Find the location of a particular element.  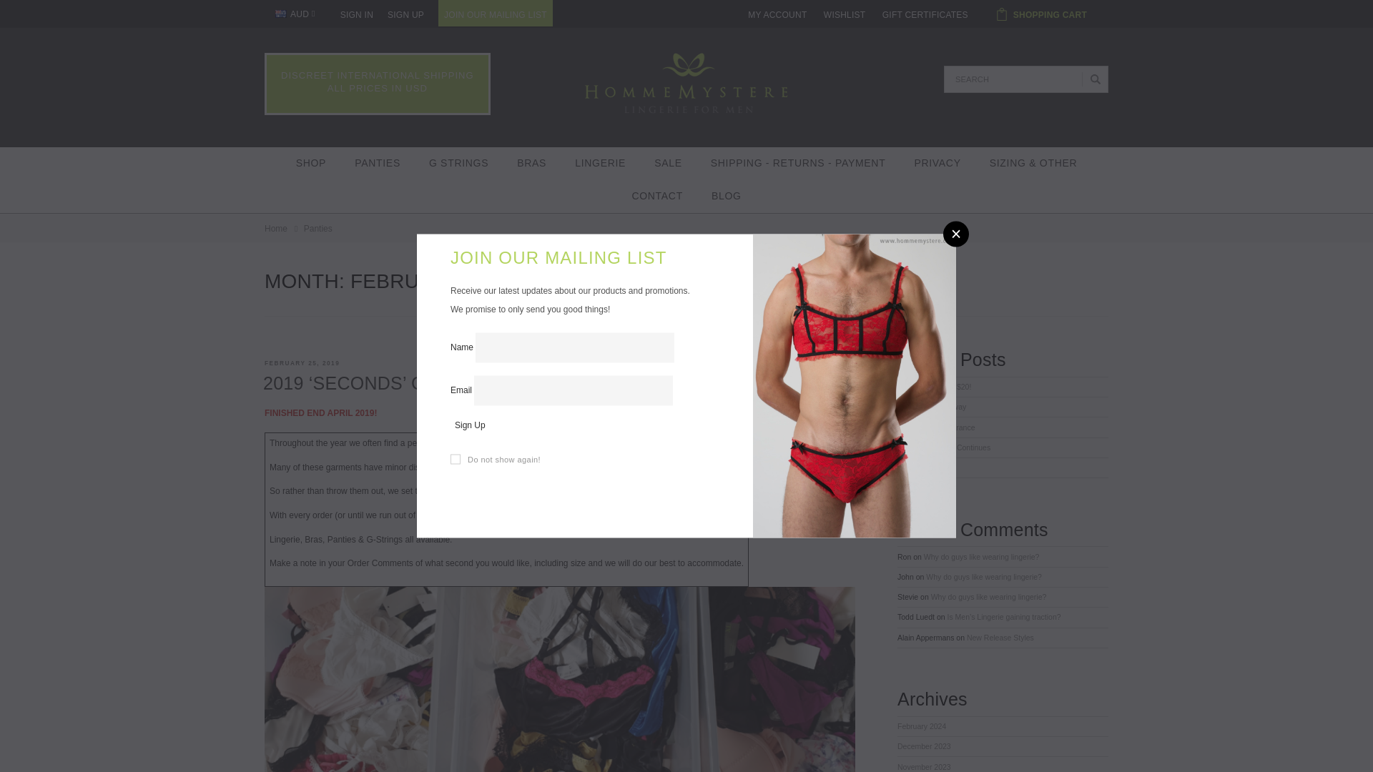

WISHLIST is located at coordinates (845, 16).